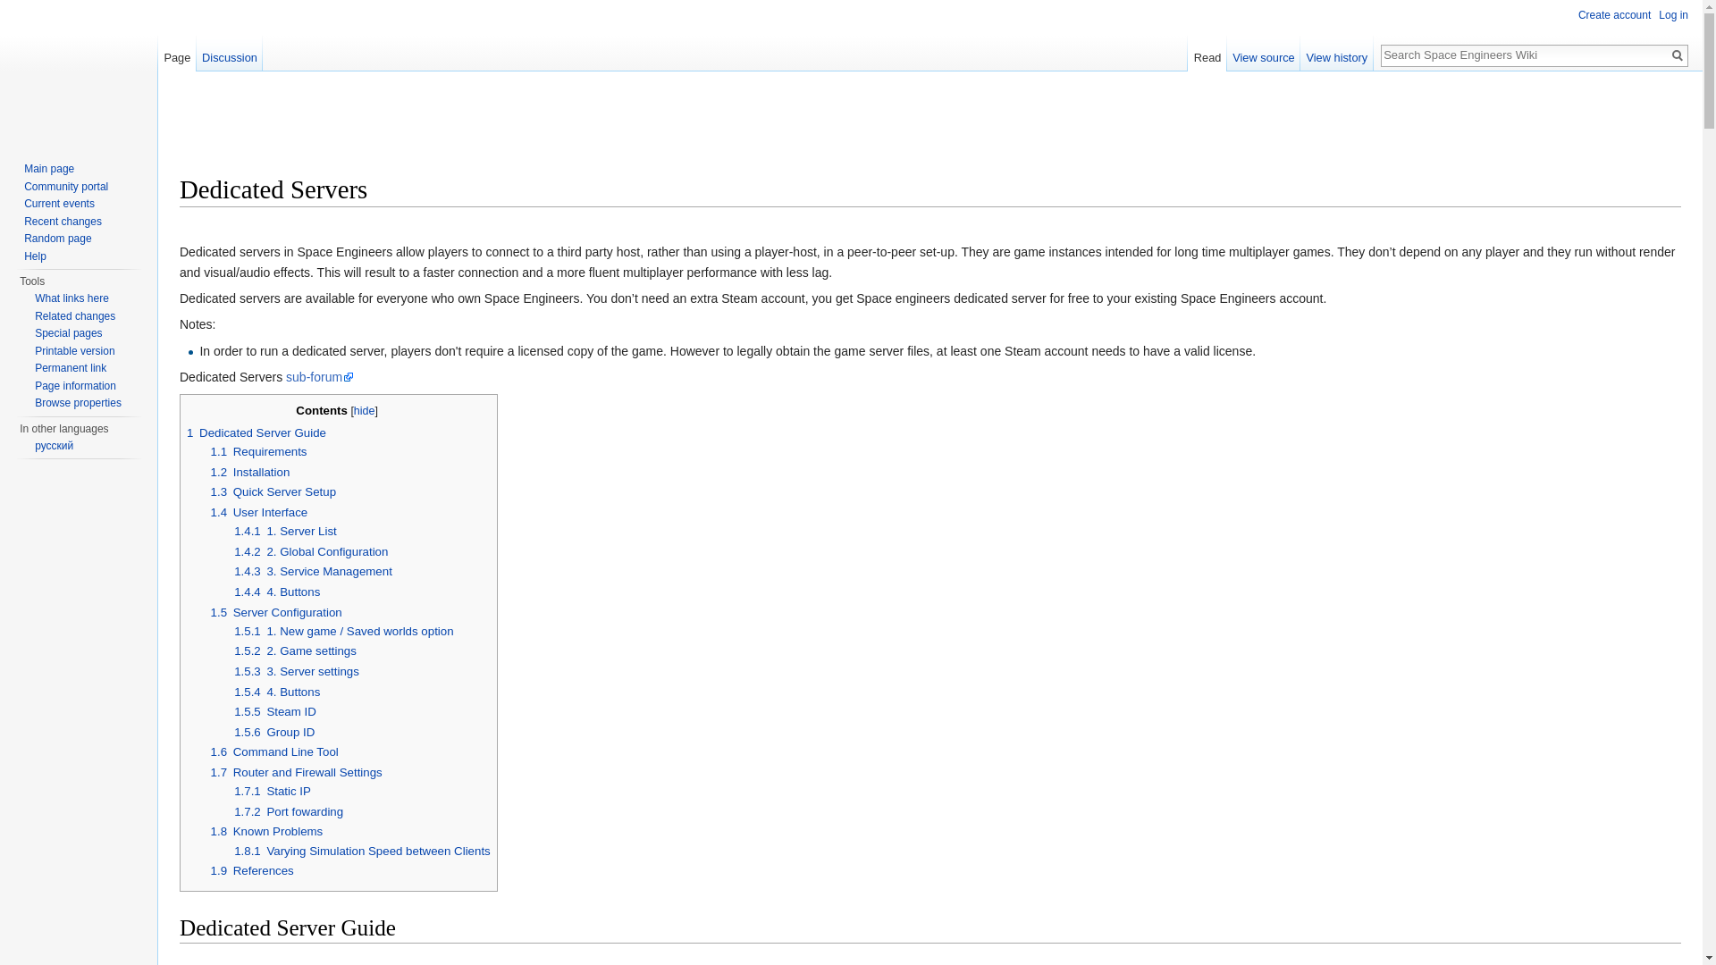 The height and width of the screenshot is (965, 1716). I want to click on 1.4 User Interface, so click(259, 512).